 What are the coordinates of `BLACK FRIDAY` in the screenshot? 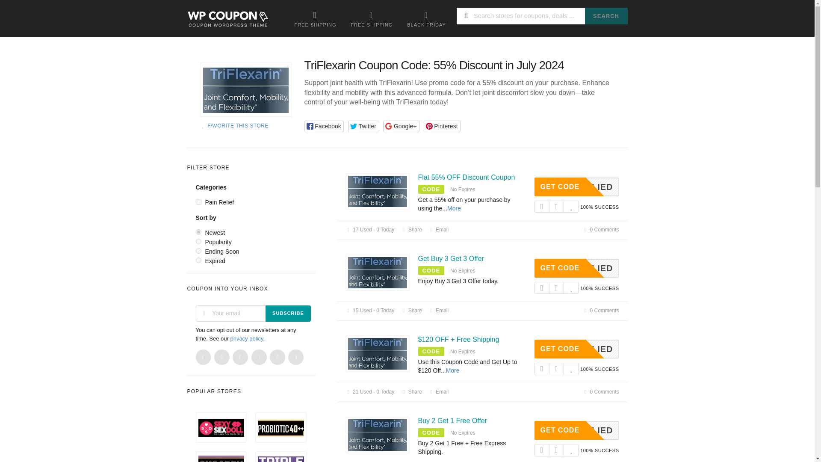 It's located at (426, 19).